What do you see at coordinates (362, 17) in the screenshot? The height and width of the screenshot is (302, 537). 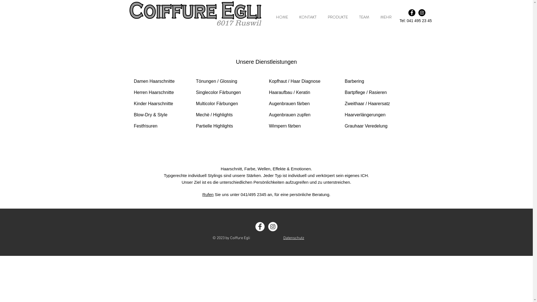 I see `TEAM` at bounding box center [362, 17].